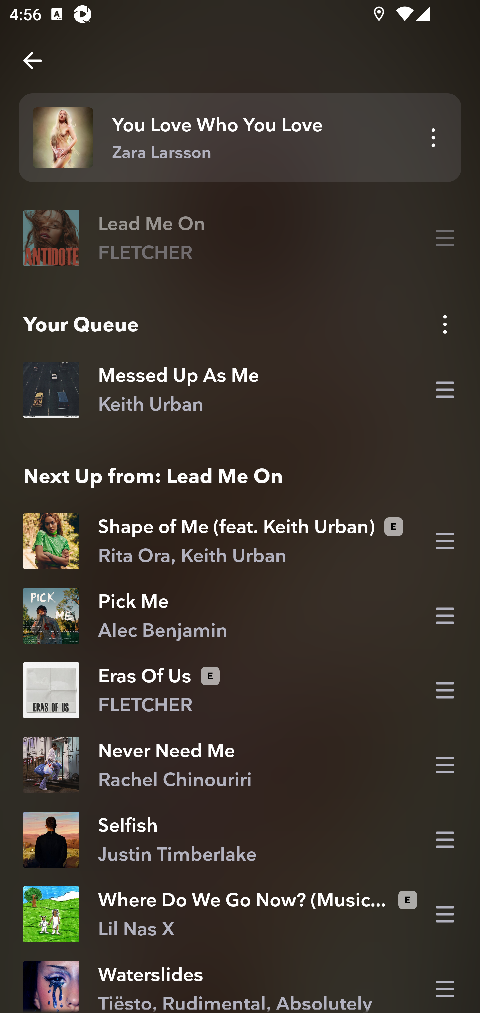 The image size is (480, 1013). What do you see at coordinates (240, 389) in the screenshot?
I see `Messed Up As Me Keith Urban` at bounding box center [240, 389].